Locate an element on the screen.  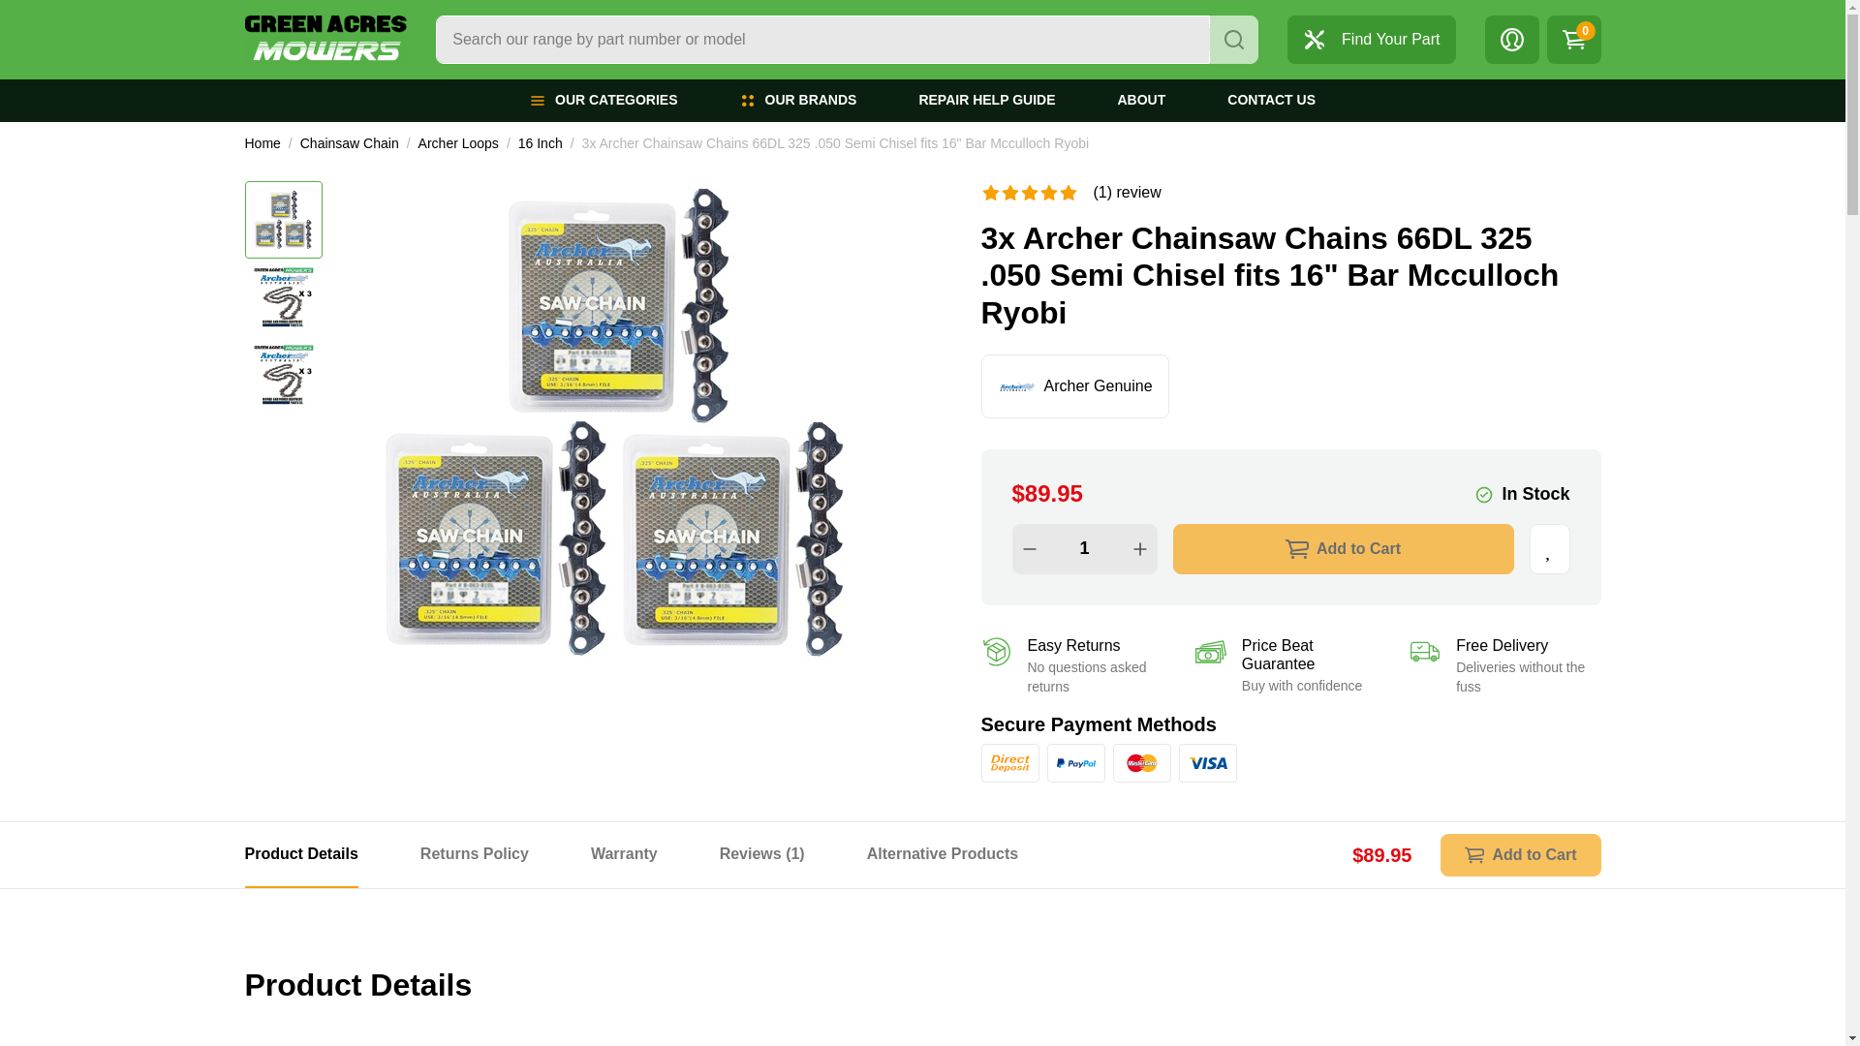
Warranty is located at coordinates (624, 854).